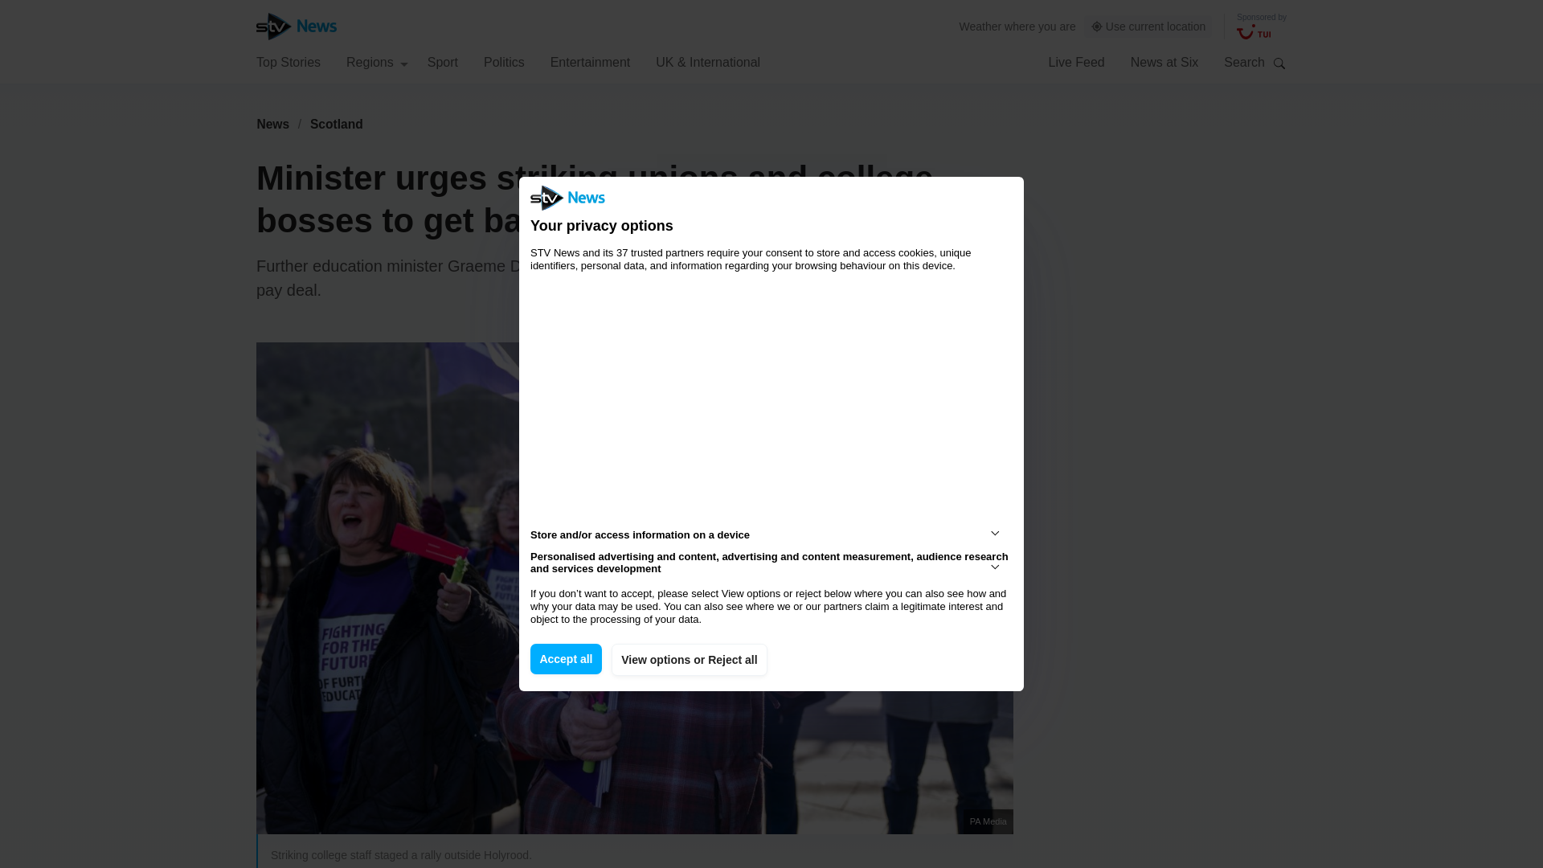 The height and width of the screenshot is (868, 1543). What do you see at coordinates (1148, 27) in the screenshot?
I see `Use current location` at bounding box center [1148, 27].